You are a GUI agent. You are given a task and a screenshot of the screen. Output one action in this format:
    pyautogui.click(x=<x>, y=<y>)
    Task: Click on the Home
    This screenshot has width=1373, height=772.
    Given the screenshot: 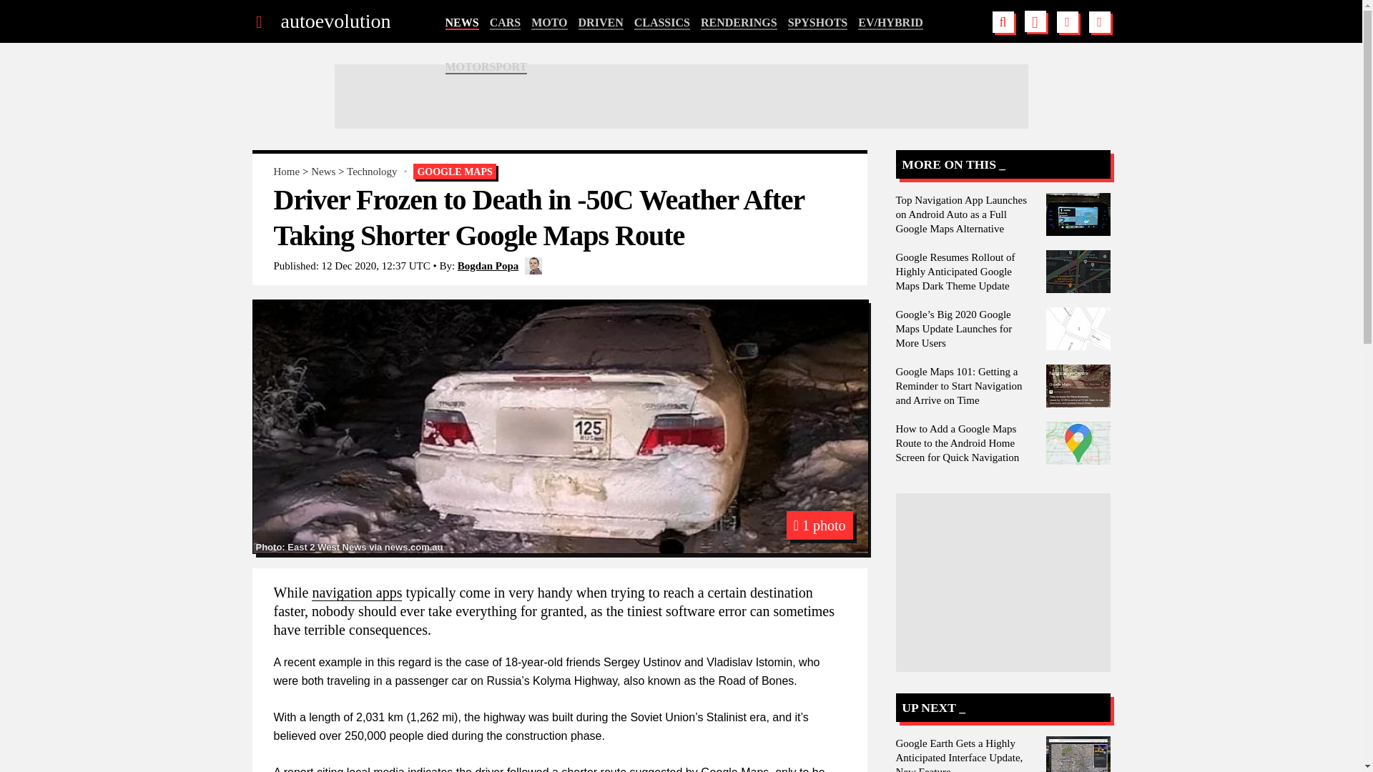 What is the action you would take?
    pyautogui.click(x=286, y=172)
    